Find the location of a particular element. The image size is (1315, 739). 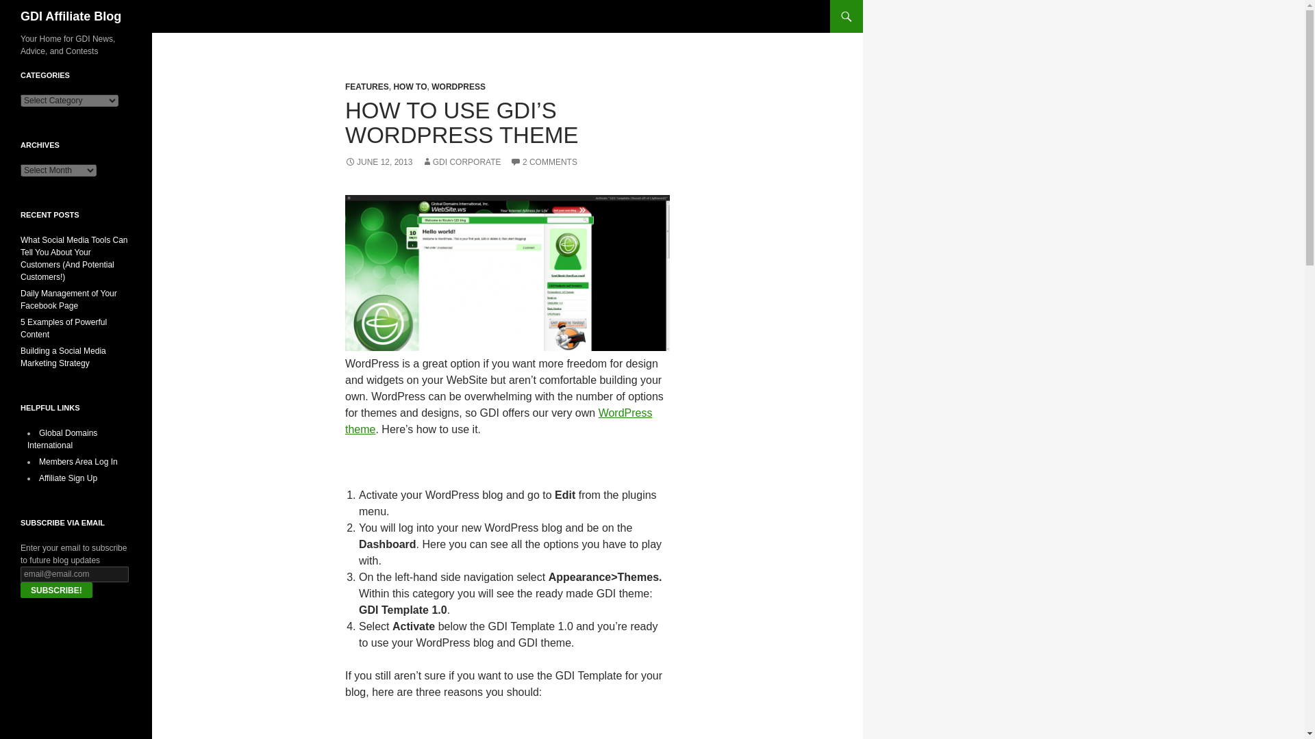

WordPress theme is located at coordinates (499, 422).